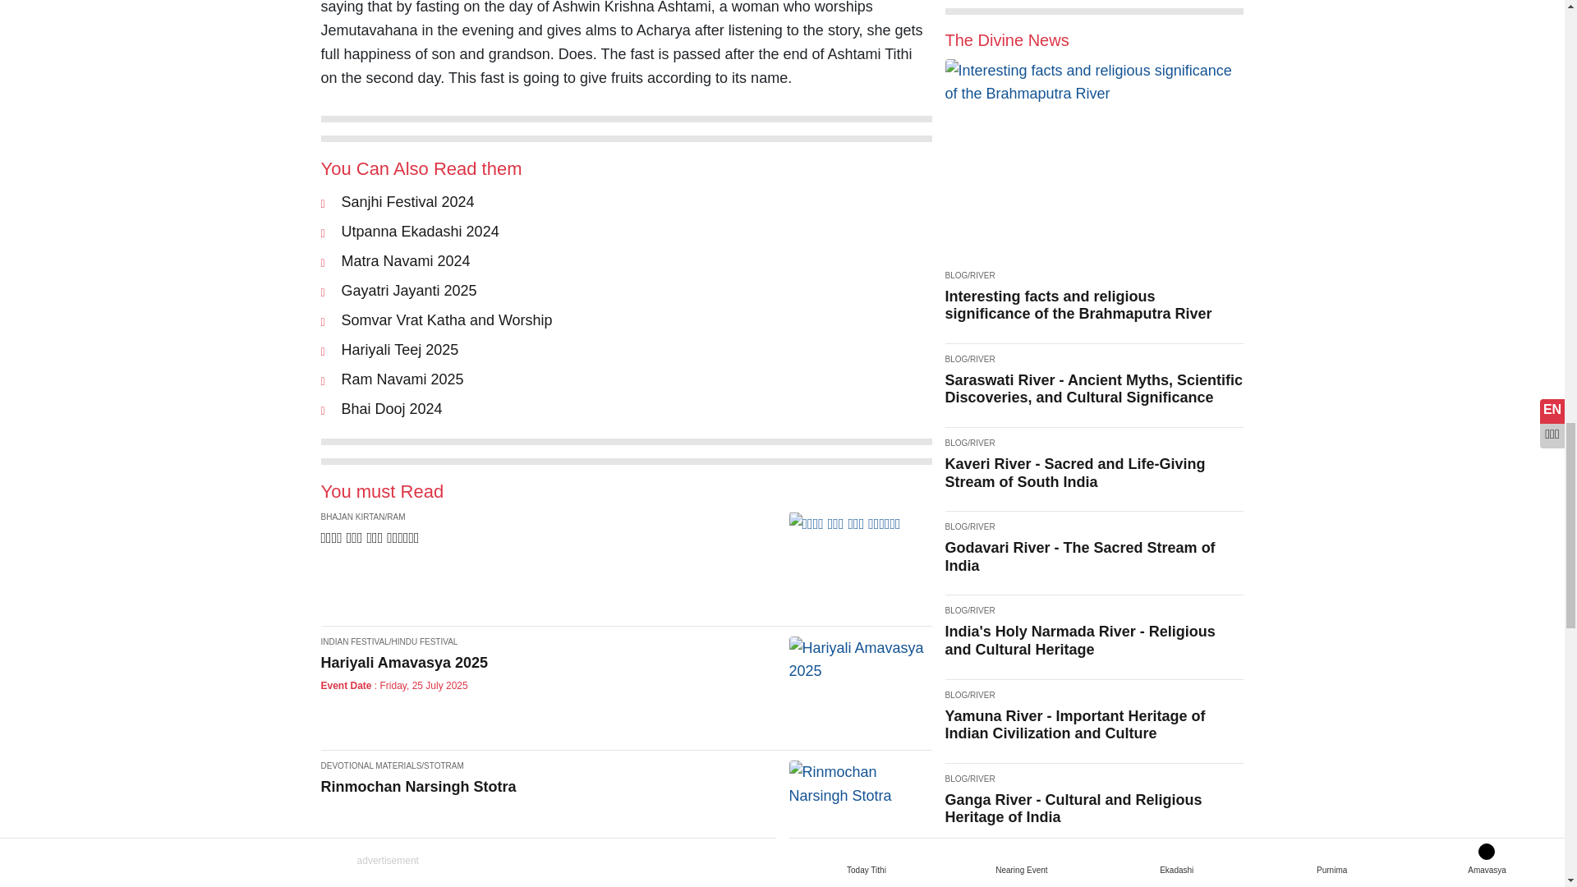 This screenshot has width=1577, height=887. I want to click on Matra Navami 2024, so click(406, 261).